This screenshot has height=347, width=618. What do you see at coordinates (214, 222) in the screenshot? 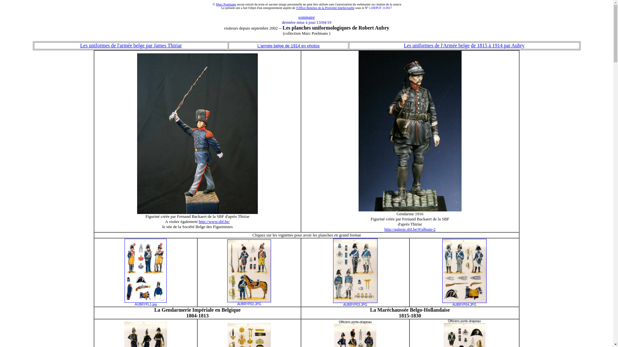
I see `http://www.sbf.be/` at bounding box center [214, 222].